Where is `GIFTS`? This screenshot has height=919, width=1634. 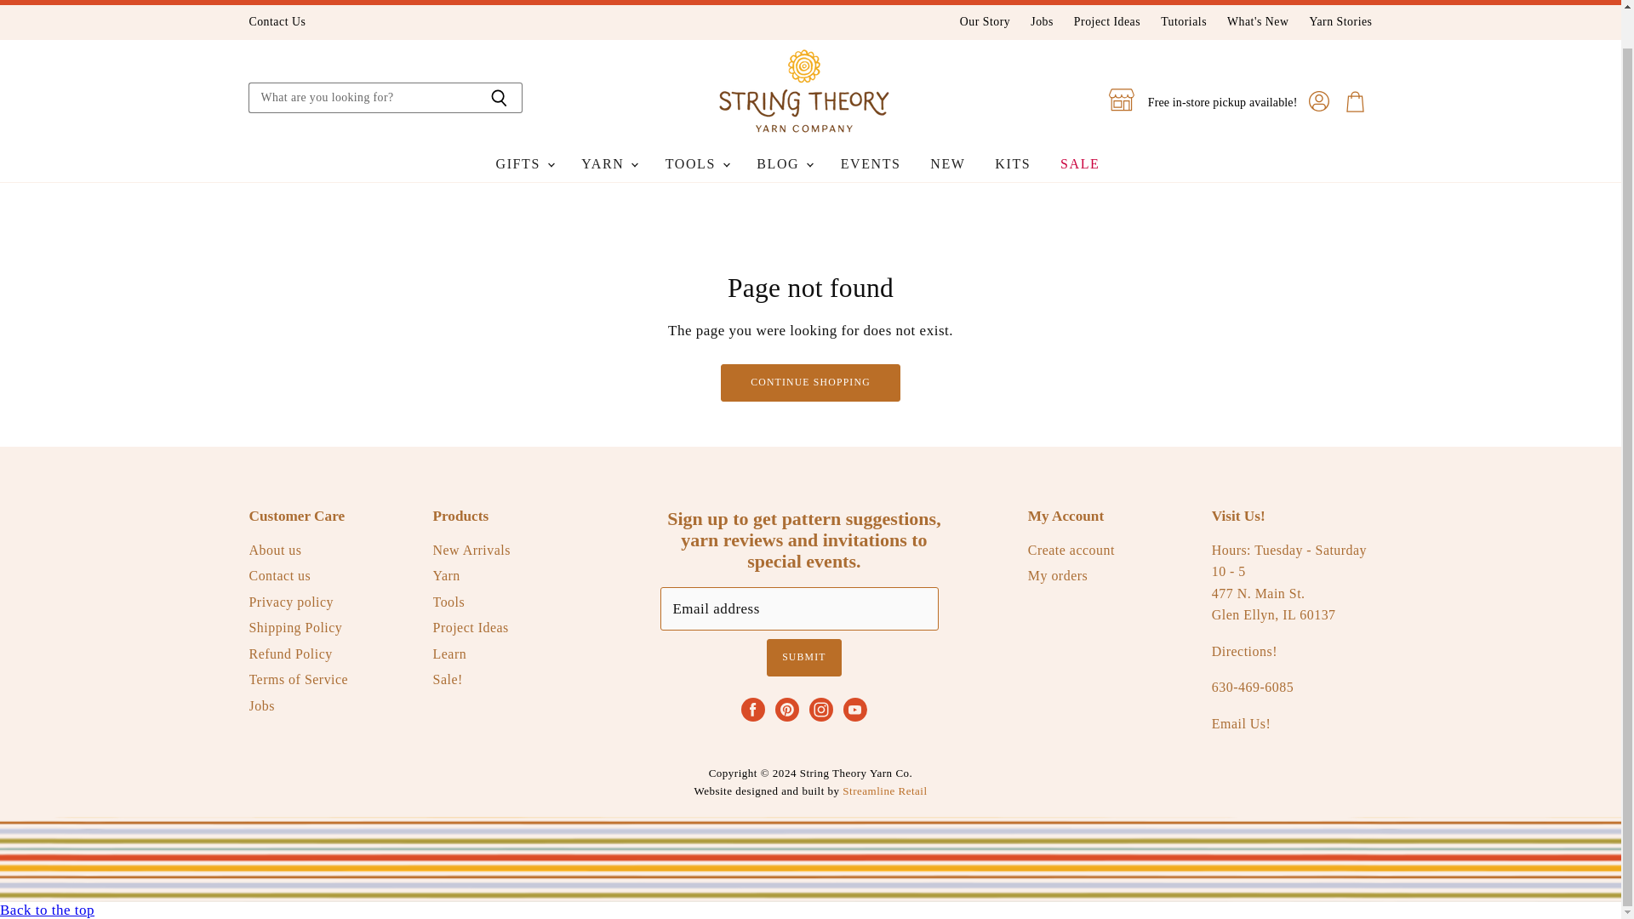
GIFTS is located at coordinates (524, 163).